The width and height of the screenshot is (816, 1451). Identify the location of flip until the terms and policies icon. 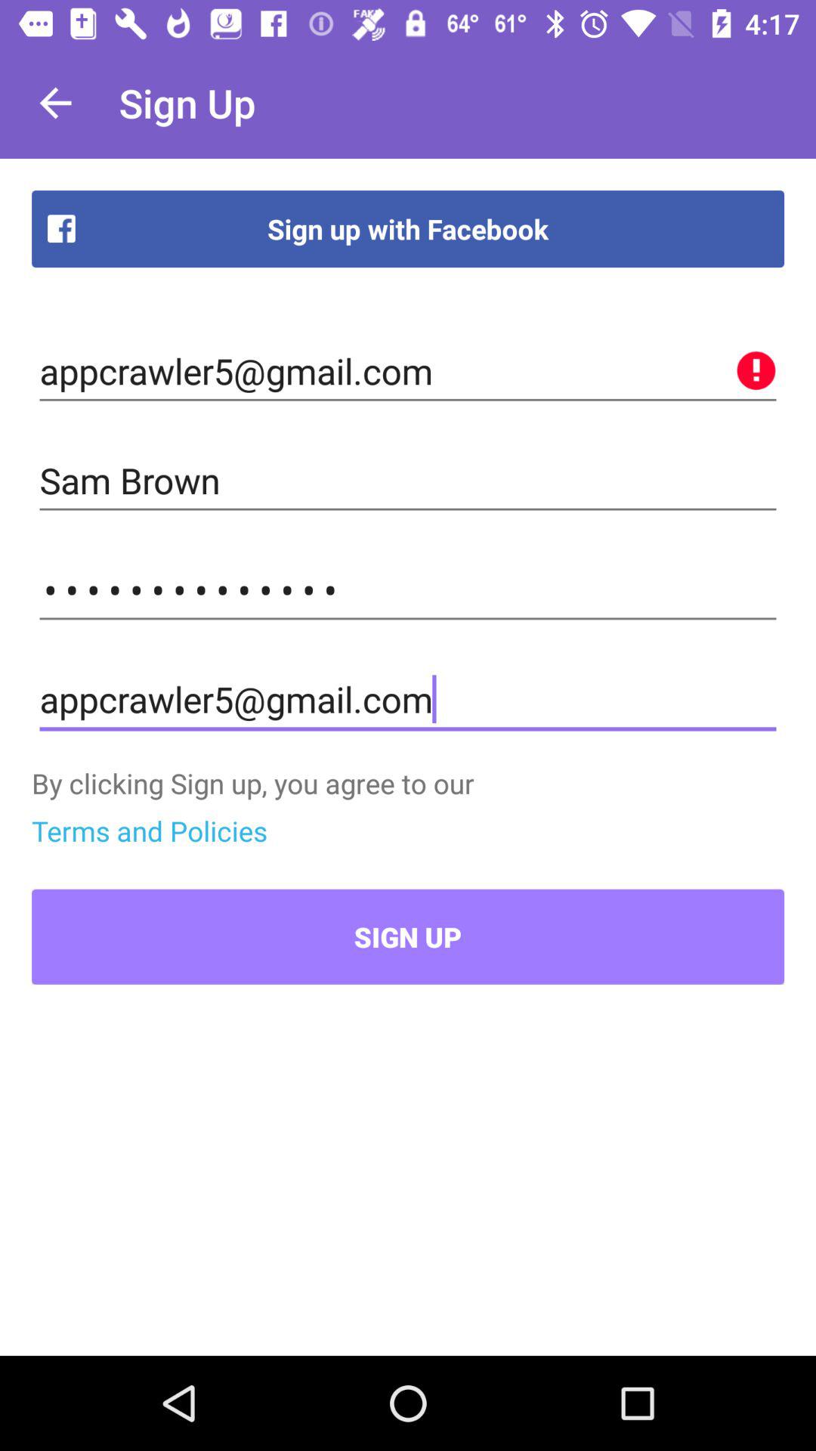
(150, 831).